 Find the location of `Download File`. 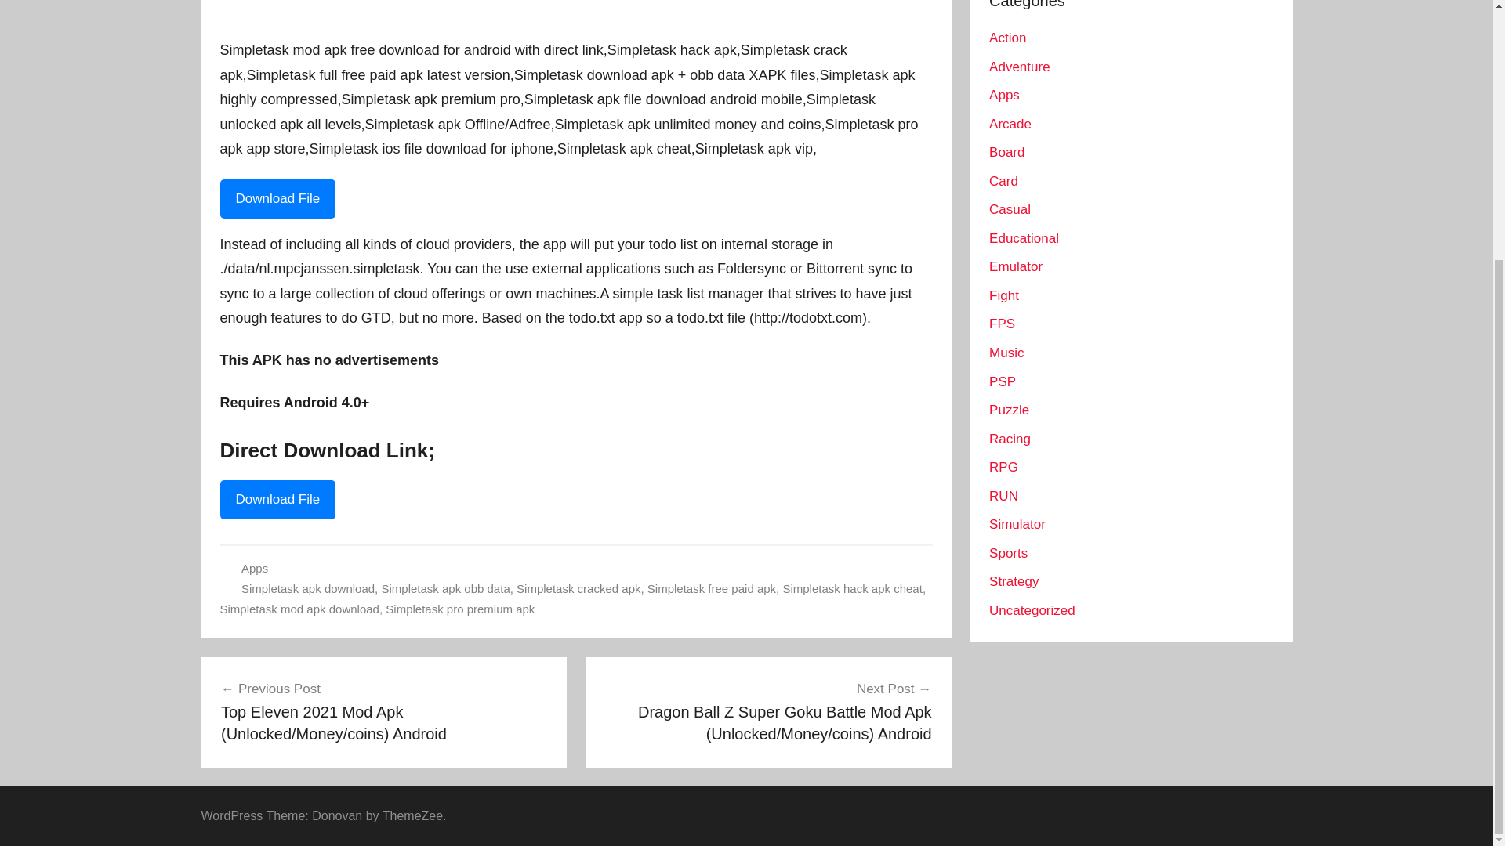

Download File is located at coordinates (277, 498).